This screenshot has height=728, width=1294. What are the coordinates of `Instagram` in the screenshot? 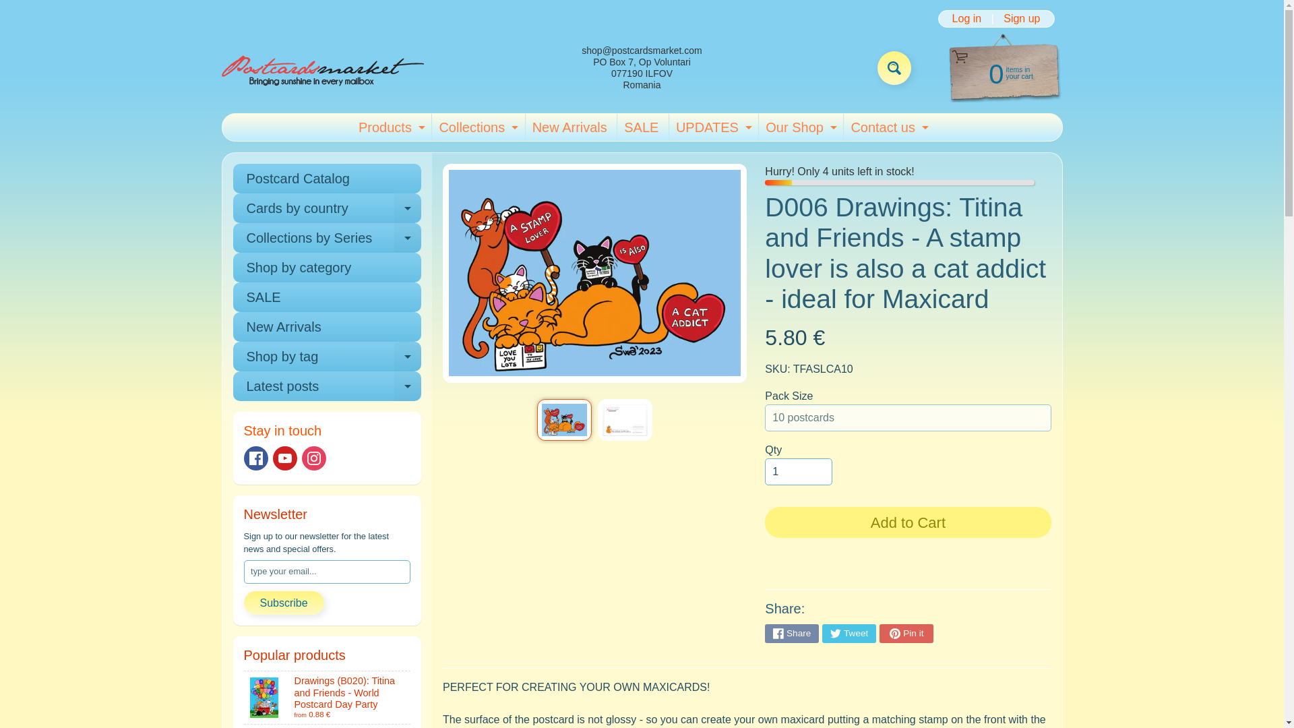 It's located at (894, 67).